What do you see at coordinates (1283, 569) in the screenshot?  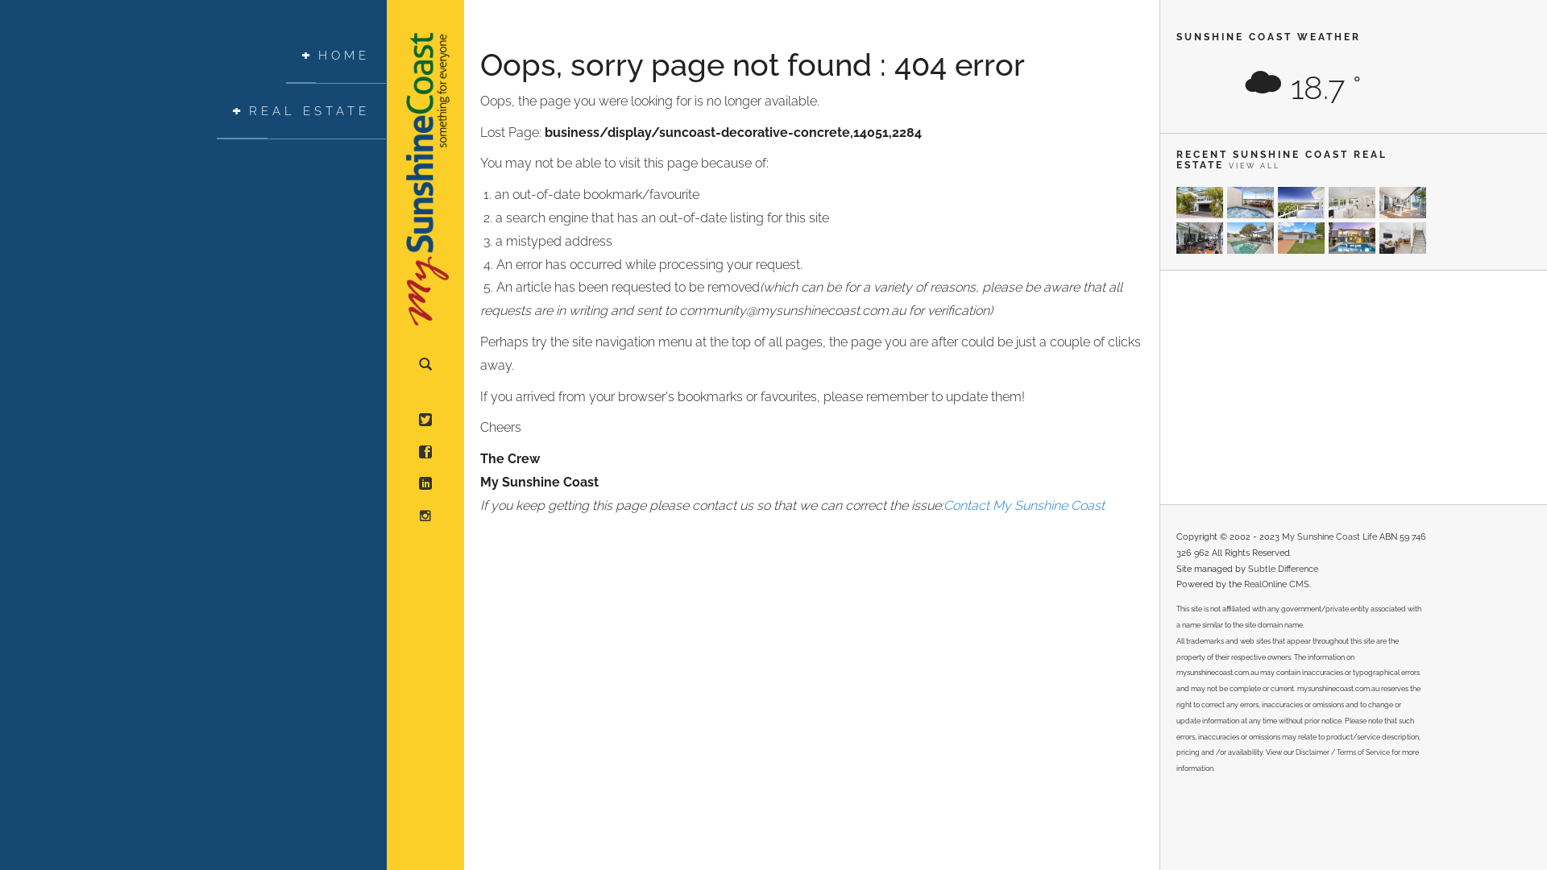 I see `Subtle Difference` at bounding box center [1283, 569].